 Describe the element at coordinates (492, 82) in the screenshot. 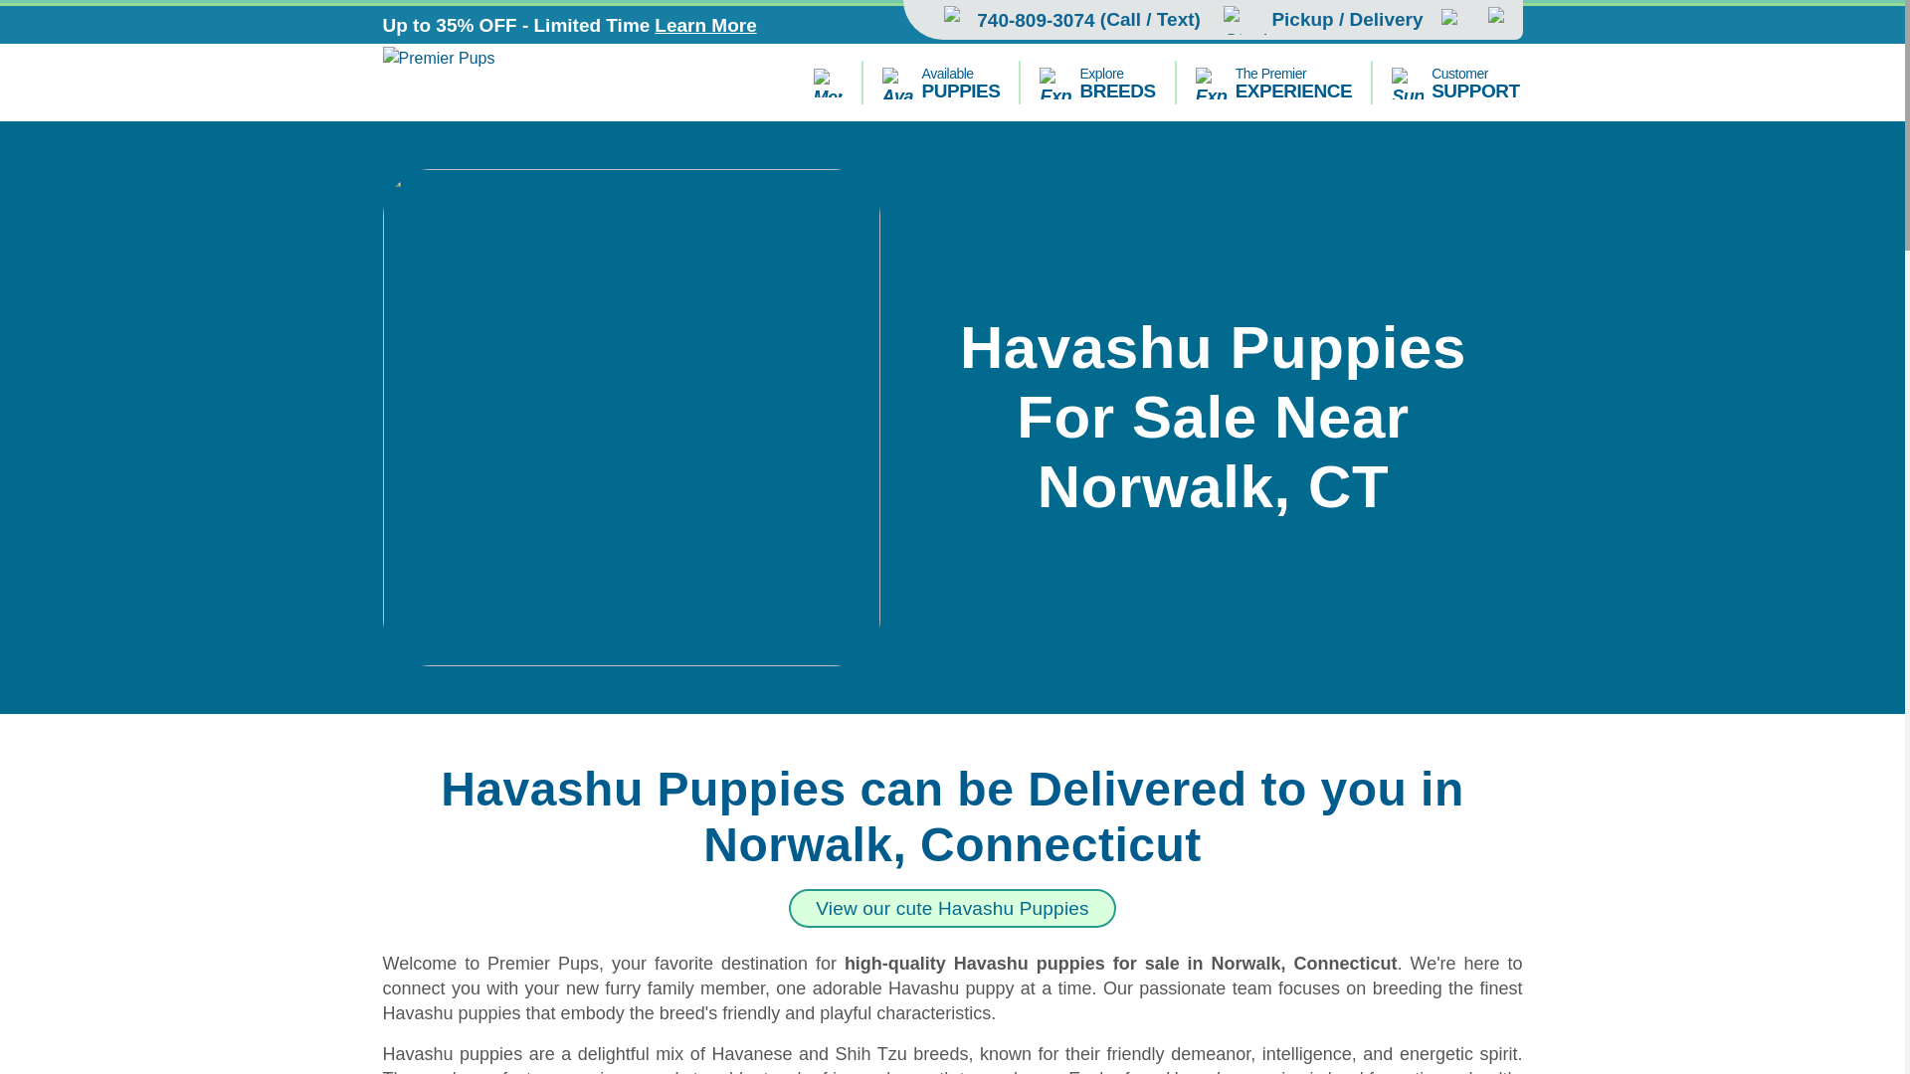

I see `Learn More` at that location.